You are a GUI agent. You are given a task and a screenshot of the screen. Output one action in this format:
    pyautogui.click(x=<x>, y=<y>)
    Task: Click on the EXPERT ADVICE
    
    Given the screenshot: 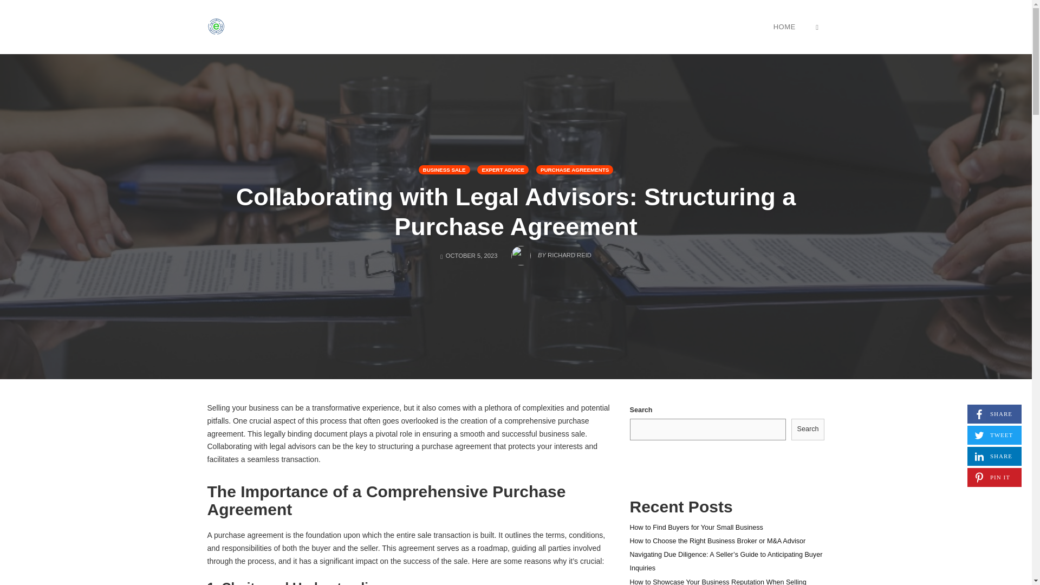 What is the action you would take?
    pyautogui.click(x=994, y=456)
    